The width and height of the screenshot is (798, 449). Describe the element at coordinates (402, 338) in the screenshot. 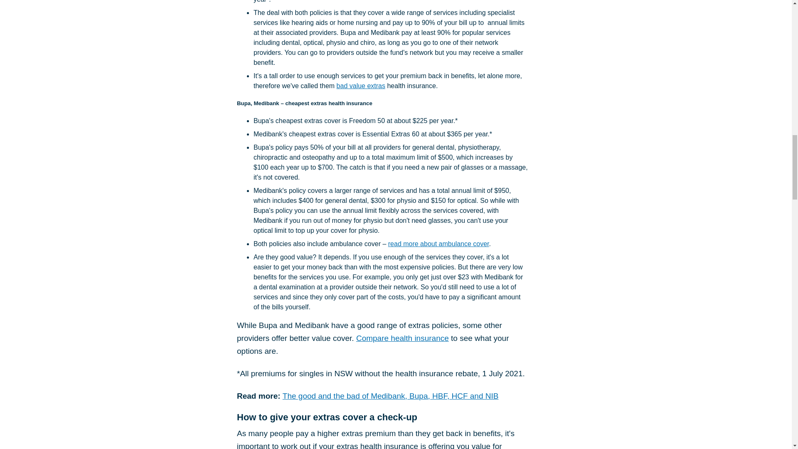

I see `Compare health insurance` at that location.